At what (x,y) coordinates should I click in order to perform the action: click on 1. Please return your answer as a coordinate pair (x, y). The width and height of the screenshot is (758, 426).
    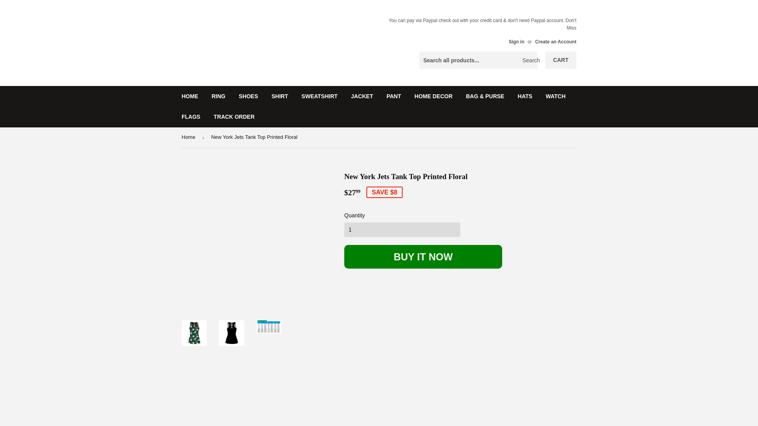
    Looking at the image, I should click on (402, 230).